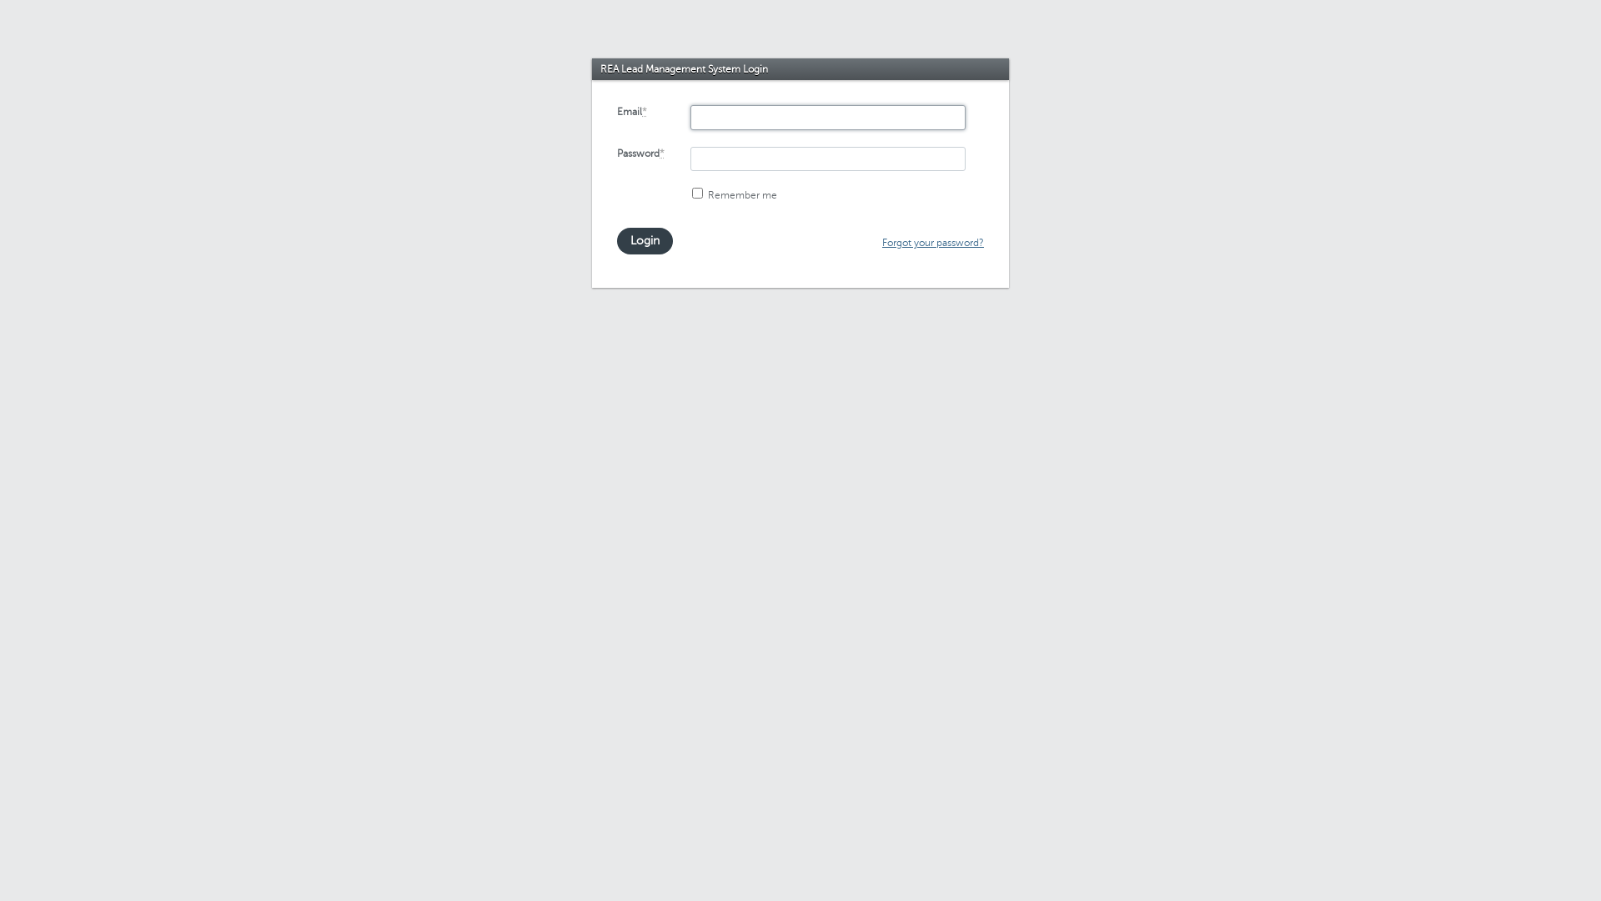 This screenshot has width=1601, height=901. I want to click on Login, so click(645, 241).